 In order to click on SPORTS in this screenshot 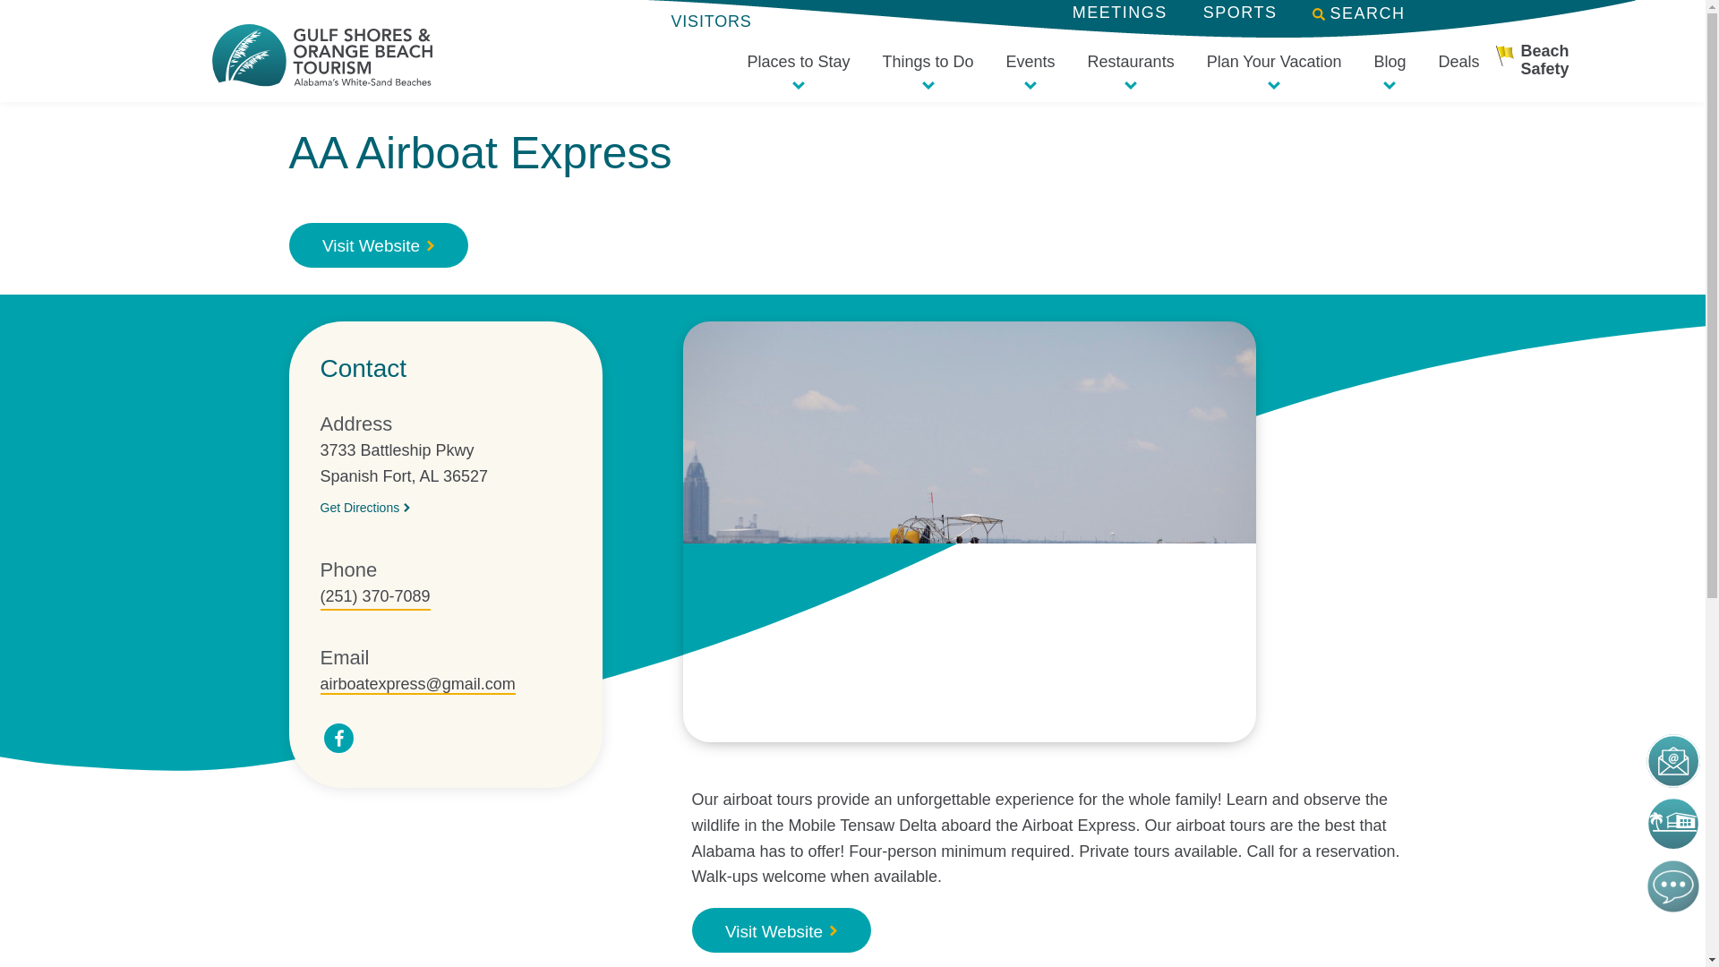, I will do `click(1240, 13)`.